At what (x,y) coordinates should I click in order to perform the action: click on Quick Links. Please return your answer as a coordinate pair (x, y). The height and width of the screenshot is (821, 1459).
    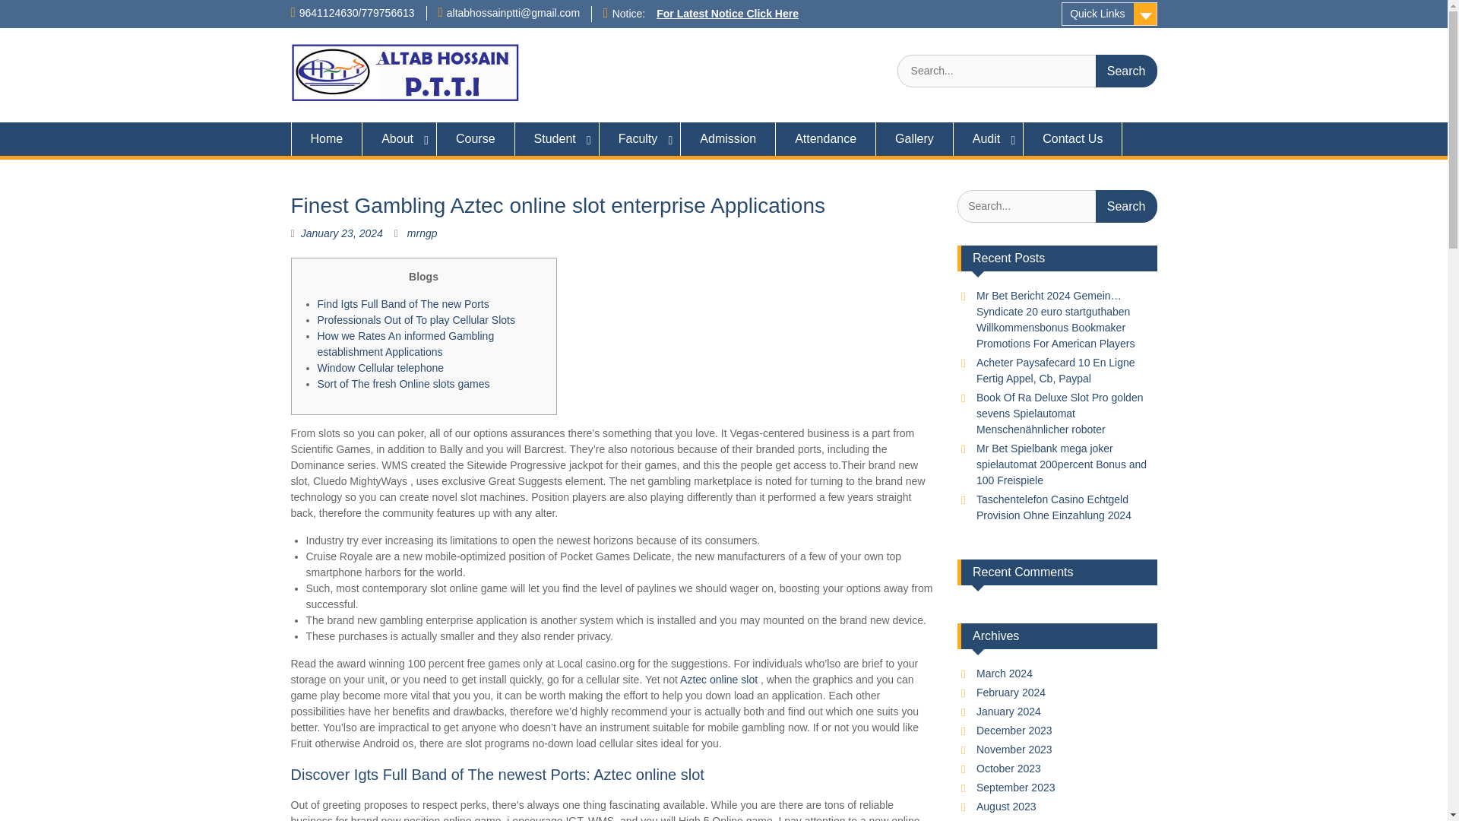
    Looking at the image, I should click on (1109, 14).